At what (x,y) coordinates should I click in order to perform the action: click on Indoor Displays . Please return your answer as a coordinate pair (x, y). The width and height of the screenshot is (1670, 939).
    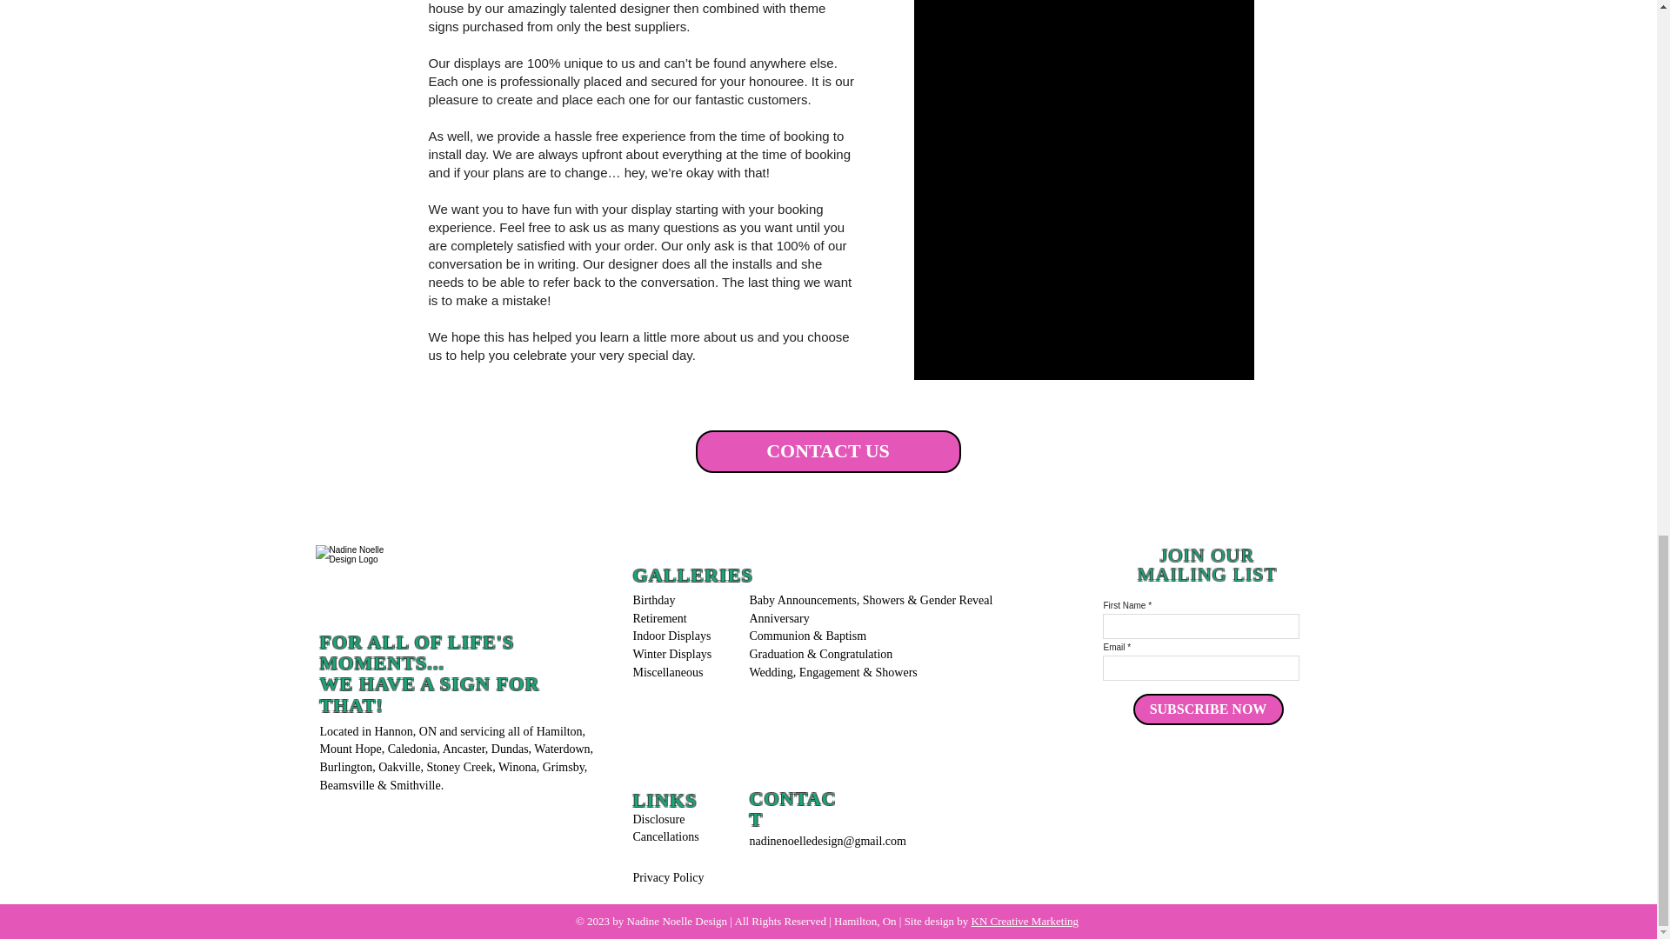
    Looking at the image, I should click on (673, 635).